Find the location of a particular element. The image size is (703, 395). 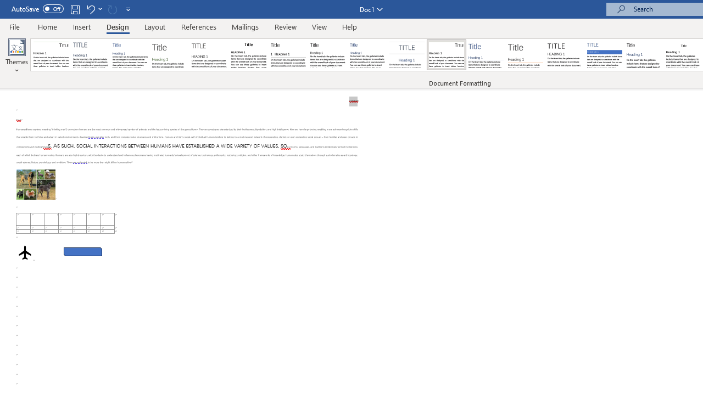

Themes is located at coordinates (16, 56).